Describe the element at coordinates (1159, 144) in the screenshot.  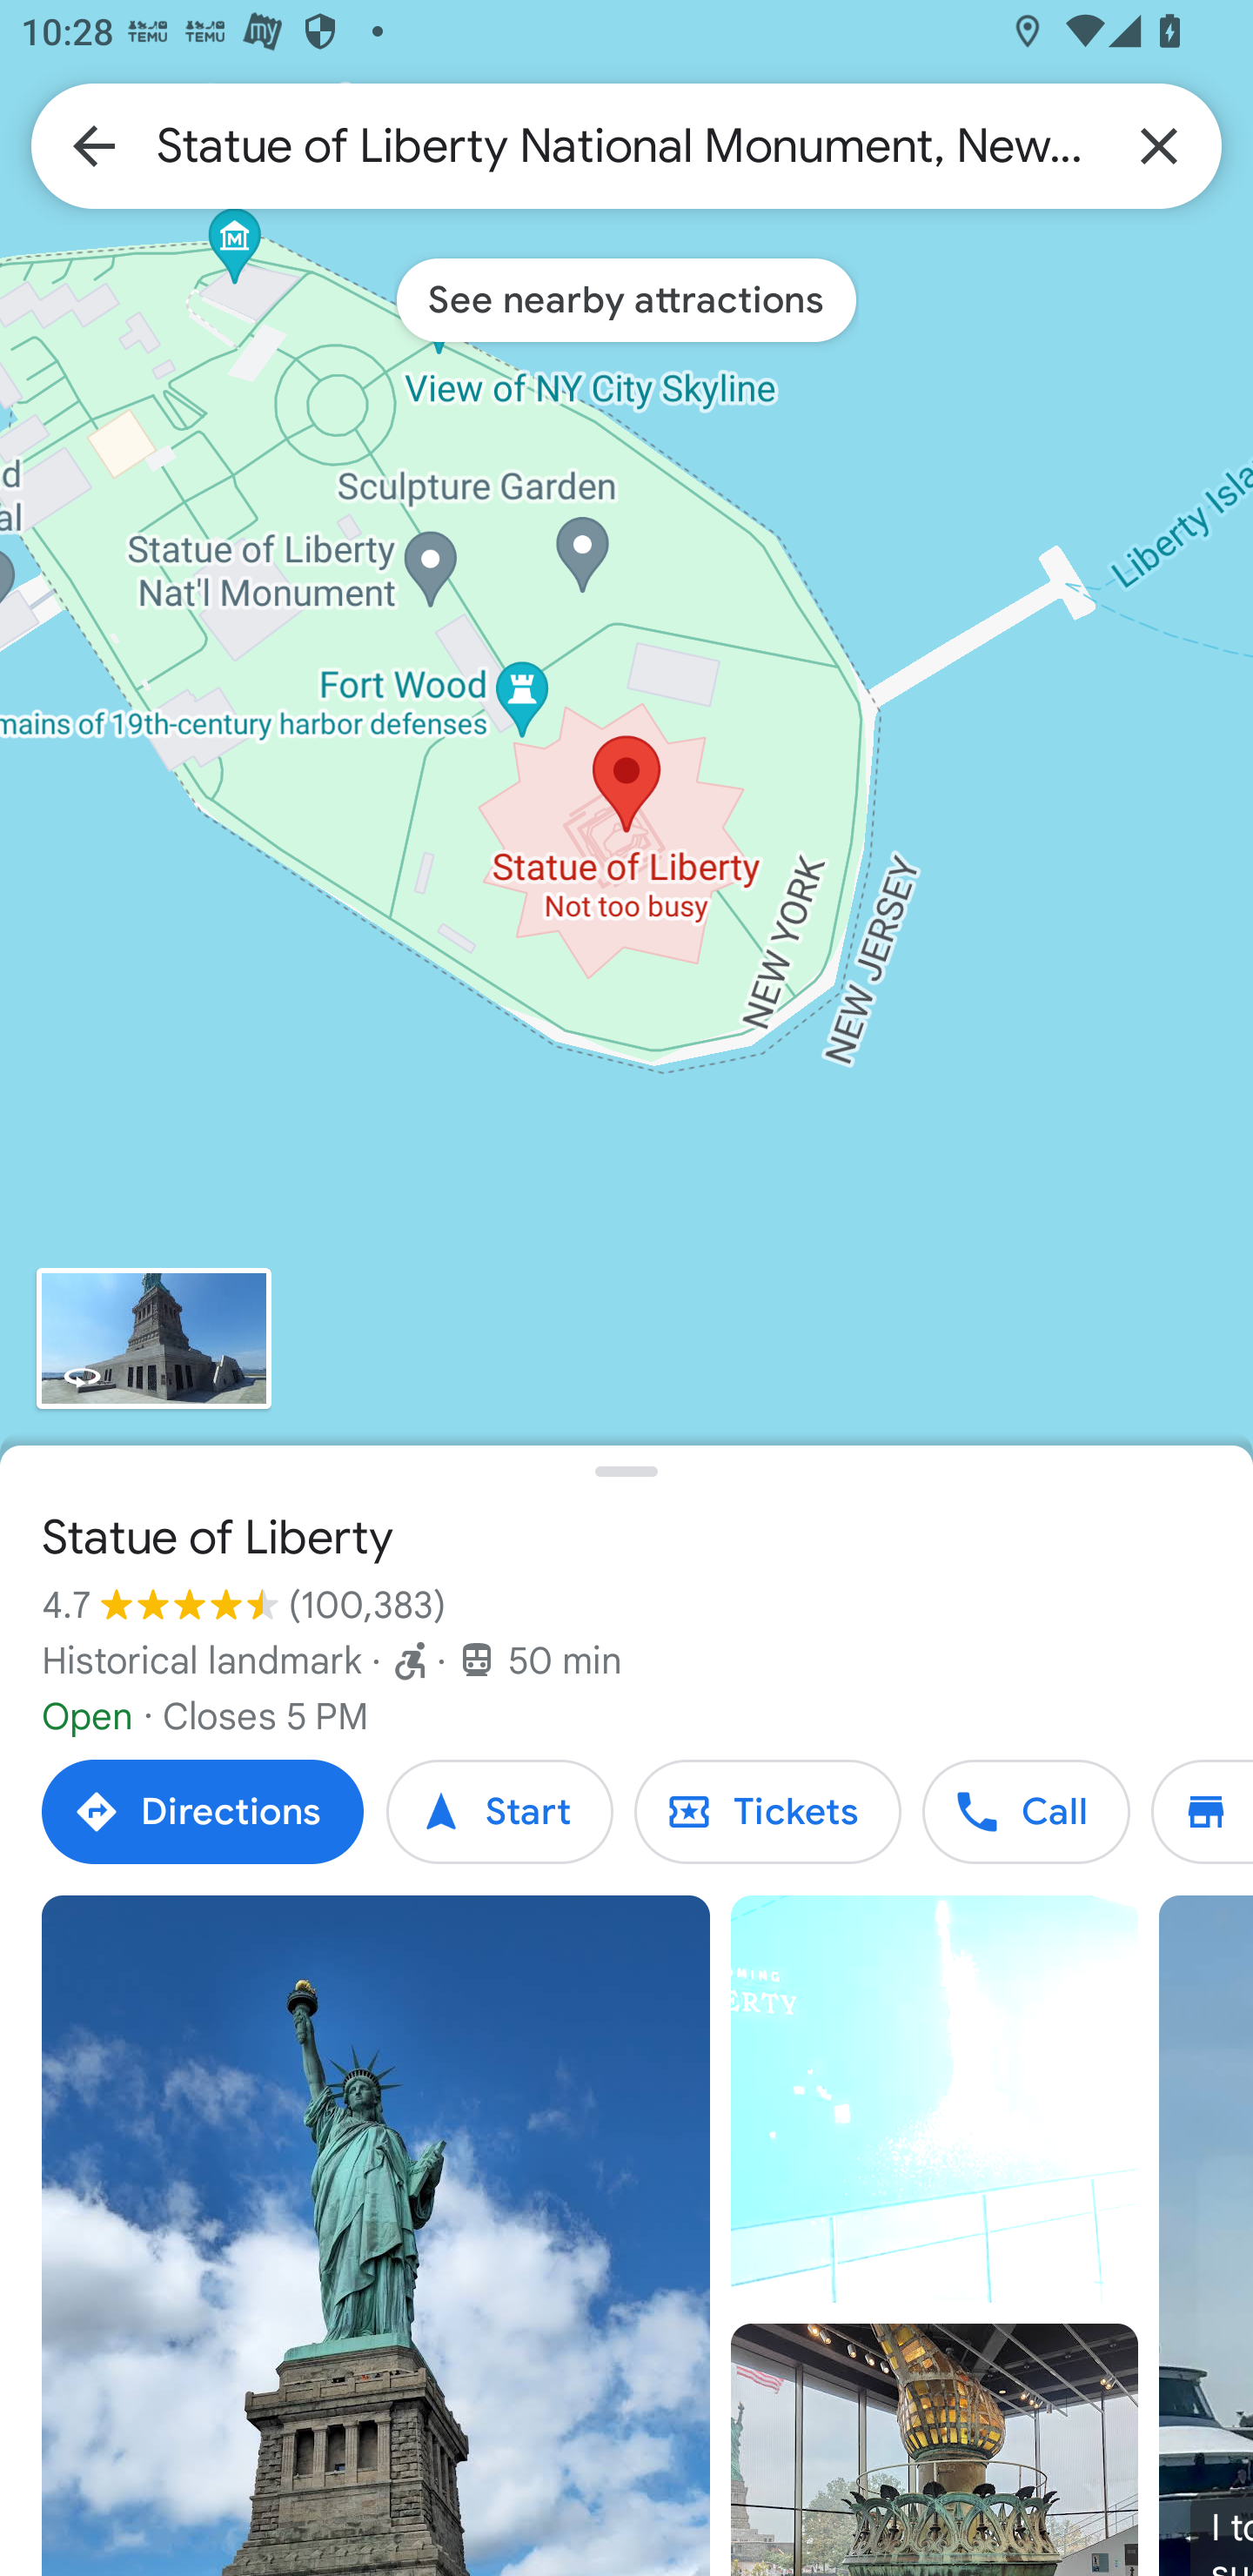
I see `Clear` at that location.